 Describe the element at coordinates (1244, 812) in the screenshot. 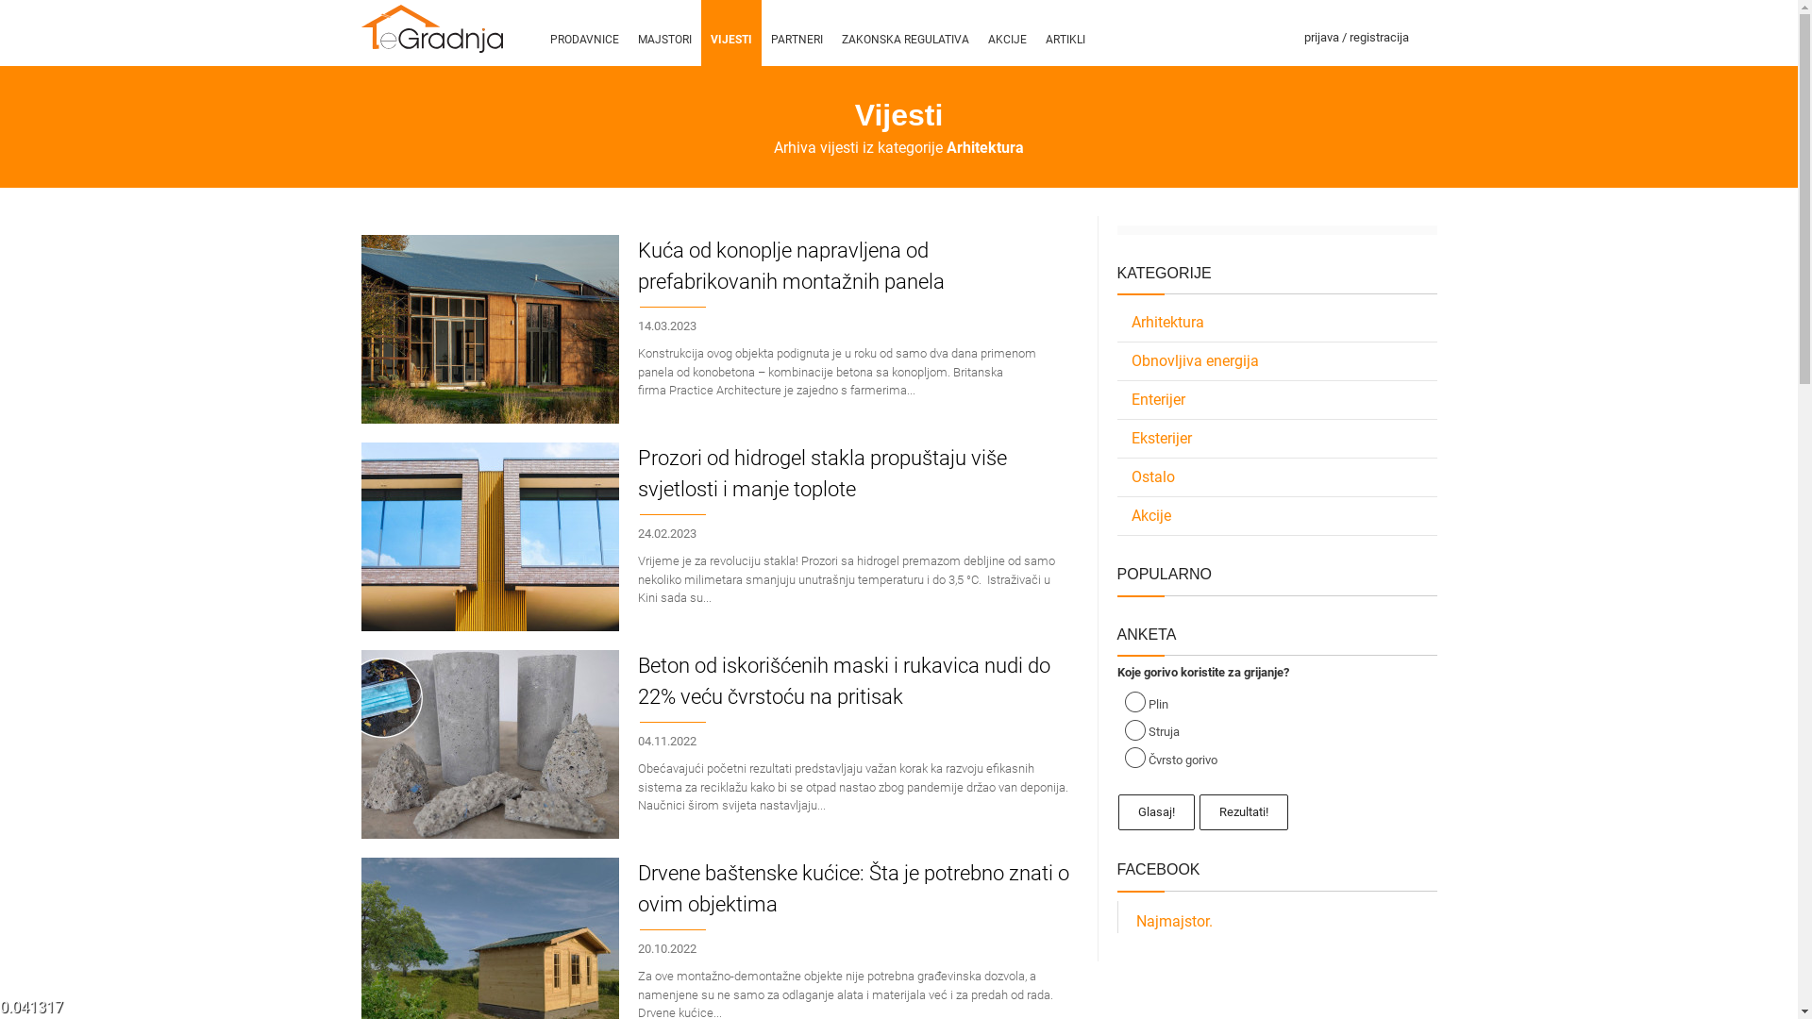

I see `Rezultati!` at that location.